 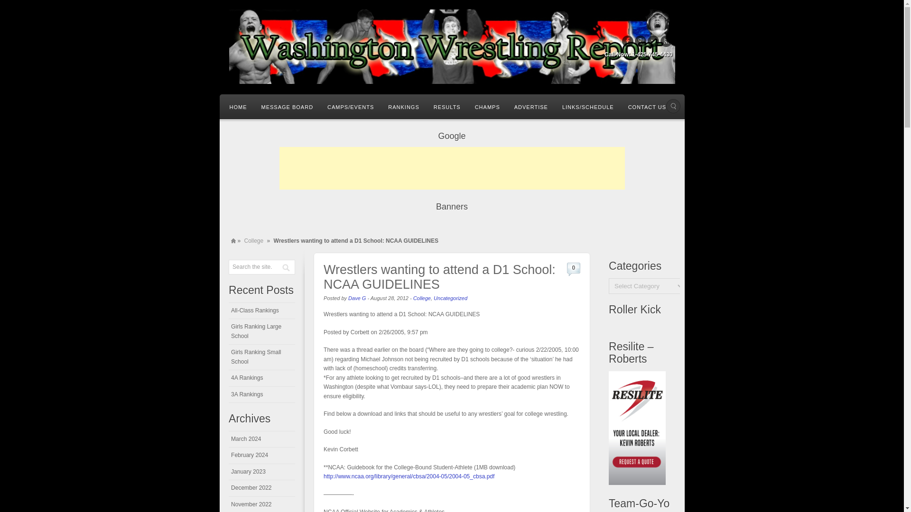 I want to click on Search the site..., so click(x=673, y=106).